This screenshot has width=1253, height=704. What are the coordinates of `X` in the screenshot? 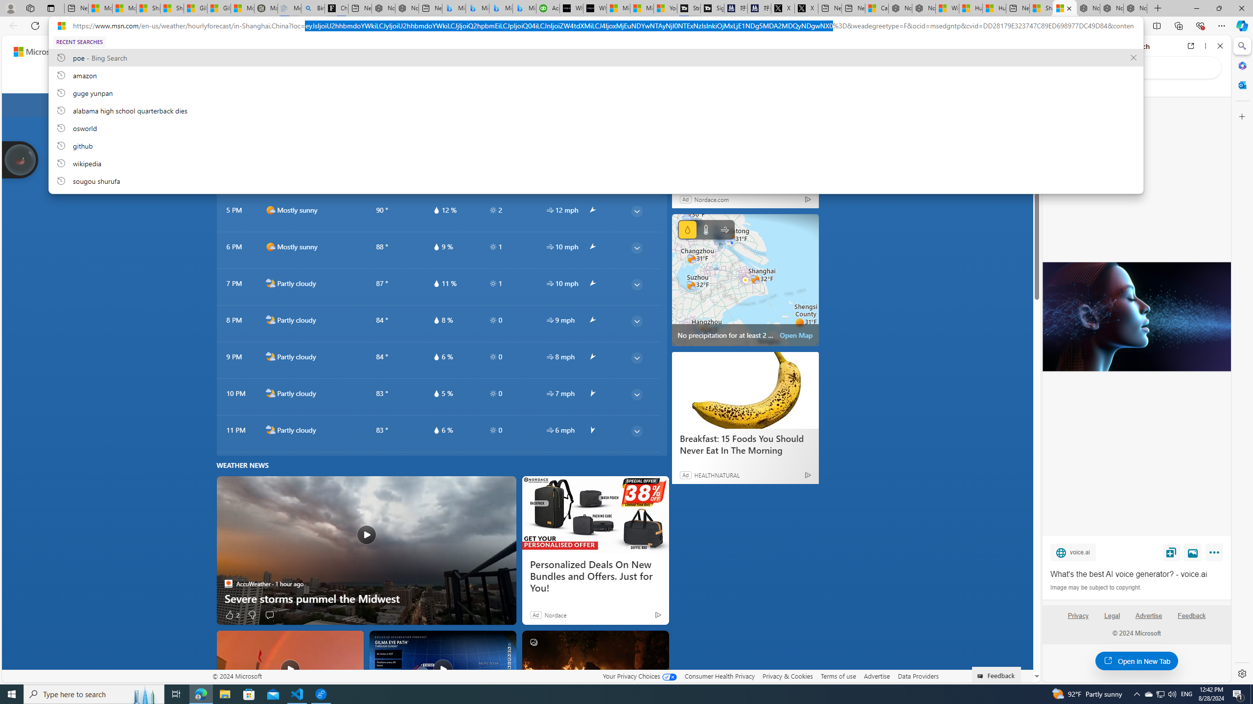 It's located at (806, 8).